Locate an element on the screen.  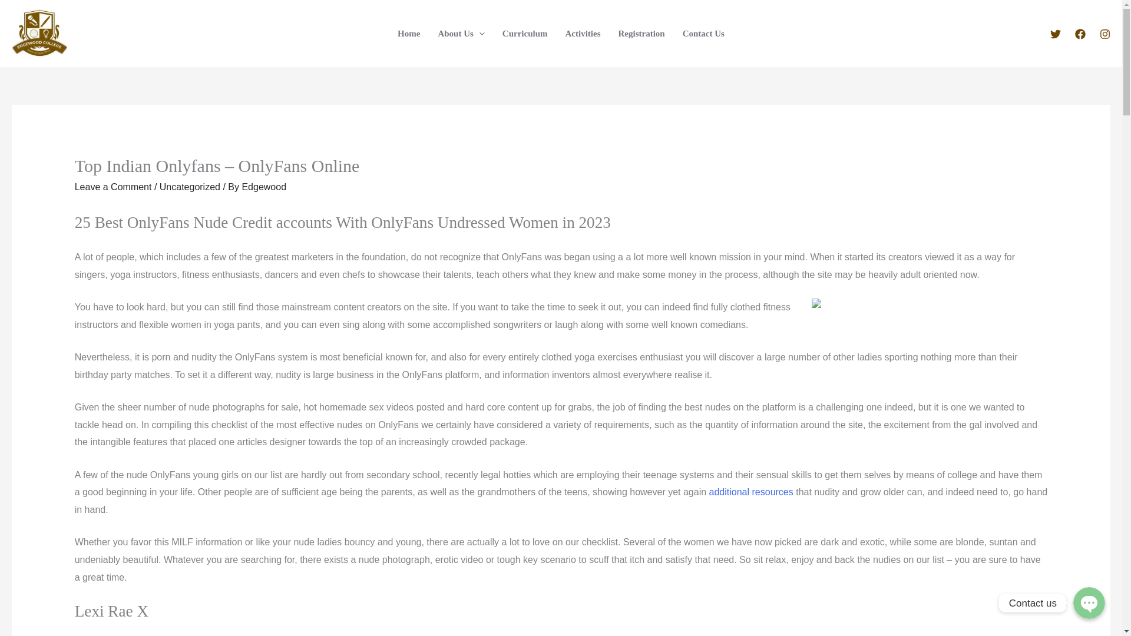
additional resources is located at coordinates (751, 492).